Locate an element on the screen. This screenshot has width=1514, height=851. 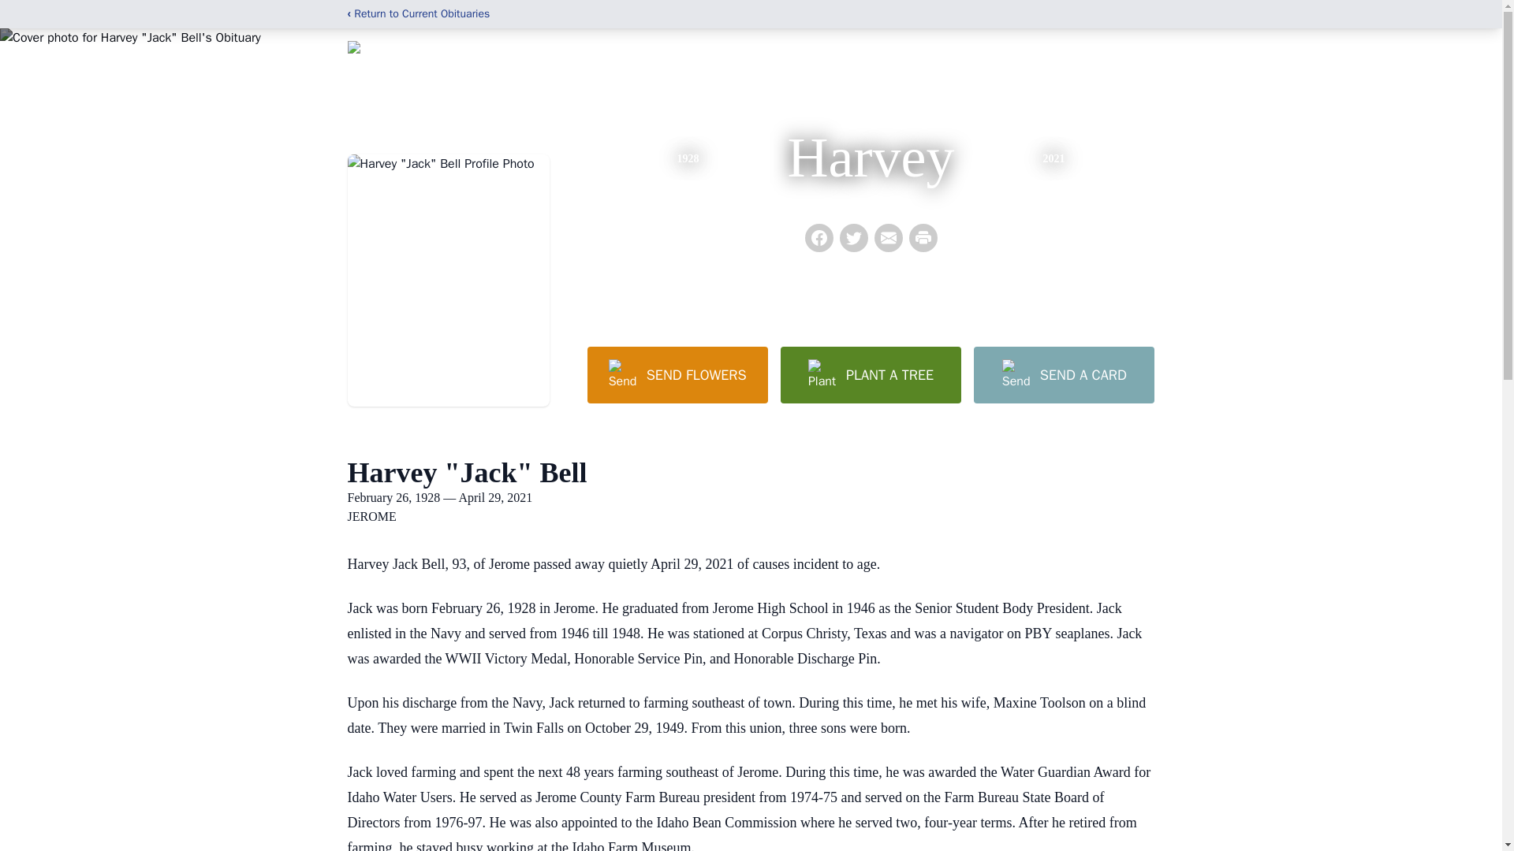
PLANT A TREE is located at coordinates (871, 374).